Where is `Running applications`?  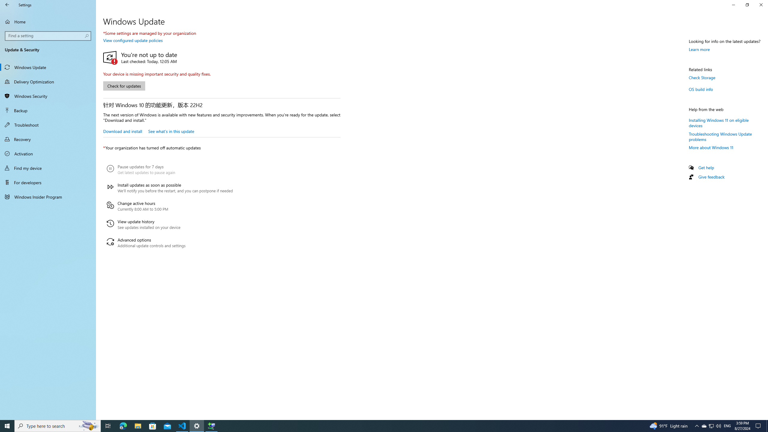
Running applications is located at coordinates (373, 426).